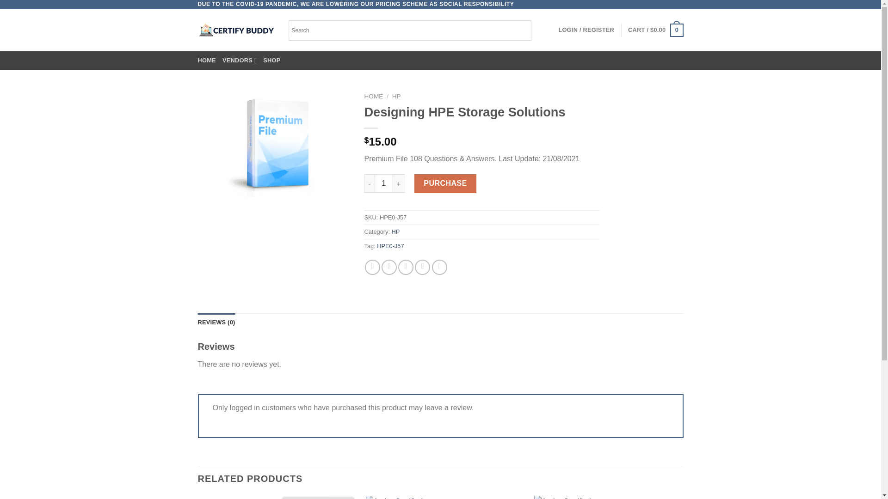 This screenshot has height=499, width=888. Describe the element at coordinates (422, 267) in the screenshot. I see `Pin on Pinterest` at that location.